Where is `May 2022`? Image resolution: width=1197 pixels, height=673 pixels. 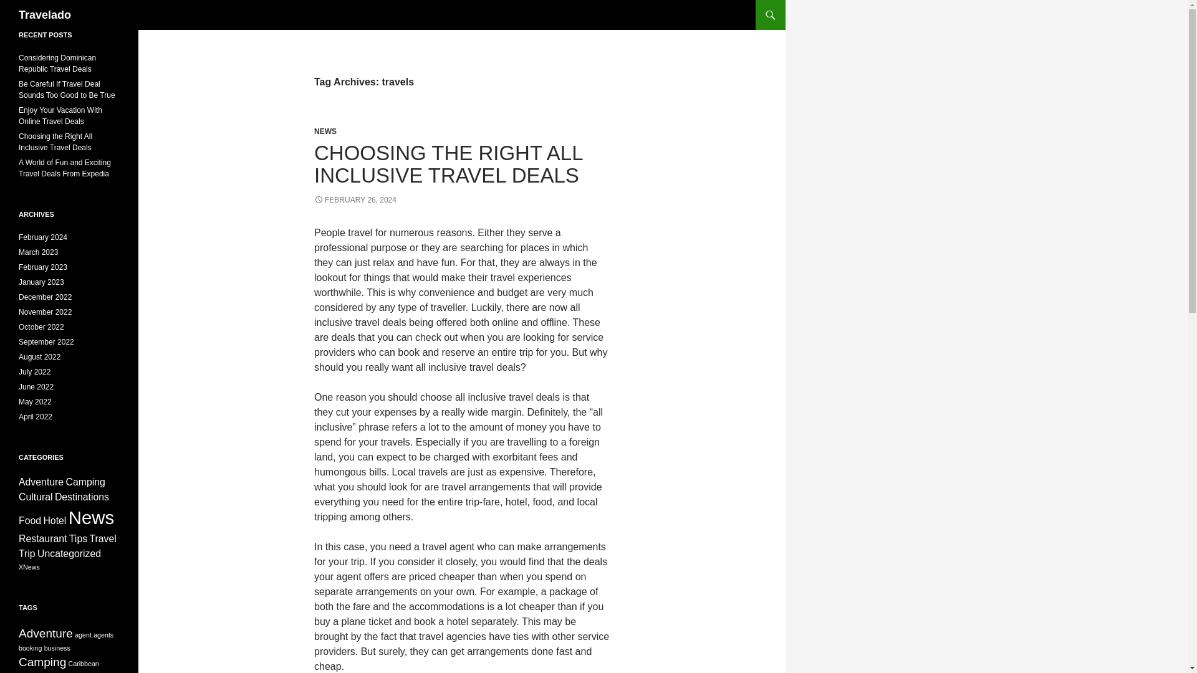
May 2022 is located at coordinates (35, 402).